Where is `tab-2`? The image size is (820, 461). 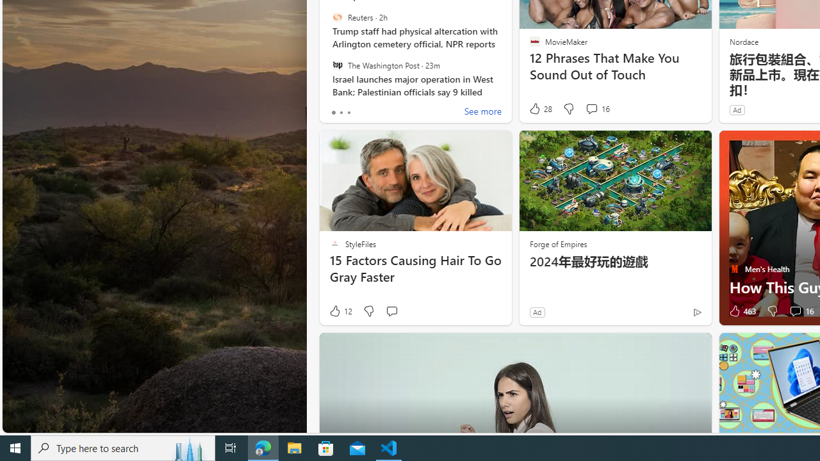 tab-2 is located at coordinates (348, 113).